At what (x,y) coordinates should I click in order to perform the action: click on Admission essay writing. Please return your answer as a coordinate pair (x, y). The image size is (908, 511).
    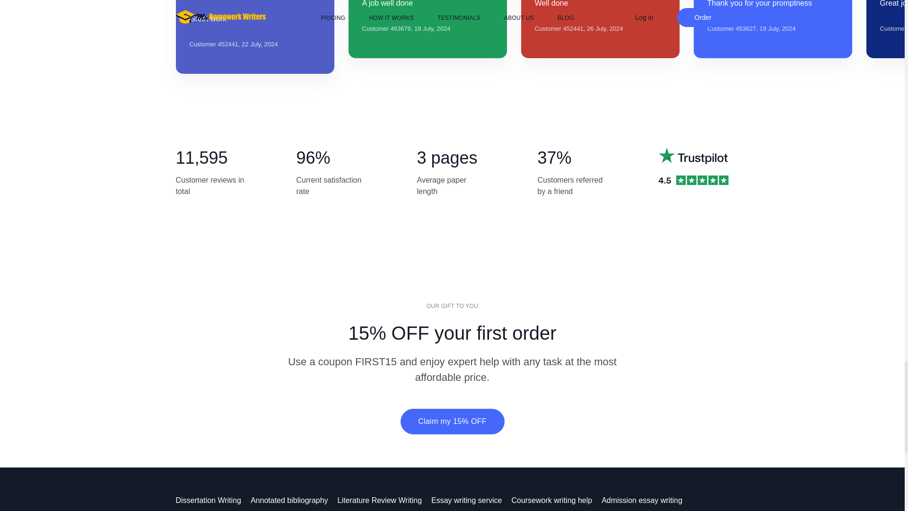
    Looking at the image, I should click on (646, 500).